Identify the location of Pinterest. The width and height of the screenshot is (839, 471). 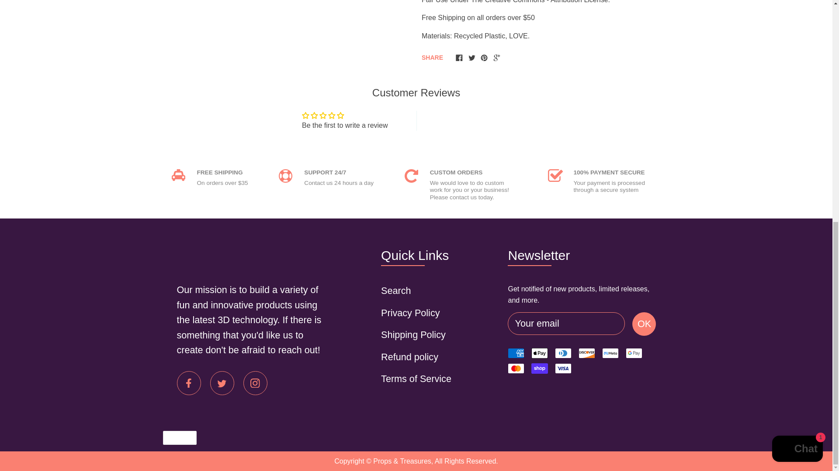
(484, 58).